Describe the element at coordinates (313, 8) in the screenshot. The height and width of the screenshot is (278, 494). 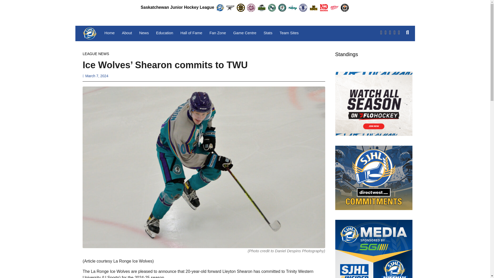
I see `Nipawin Hawks` at that location.